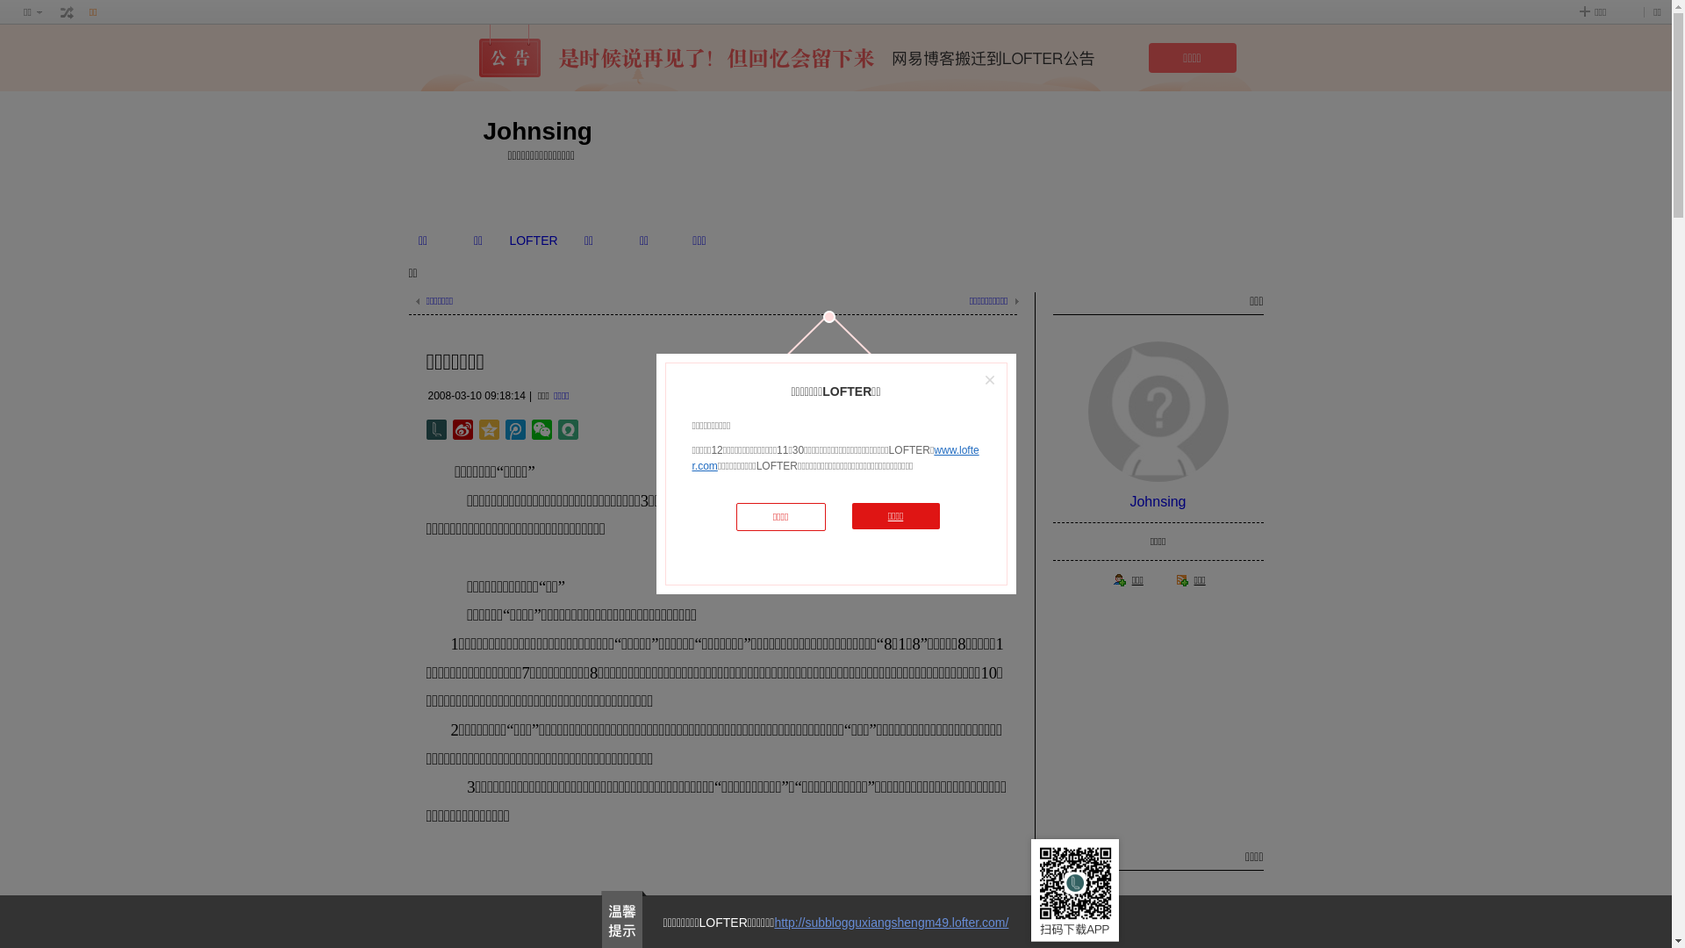 This screenshot has width=1685, height=948. Describe the element at coordinates (892, 923) in the screenshot. I see `http://subblogguxiangshengm49.lofter.com/` at that location.